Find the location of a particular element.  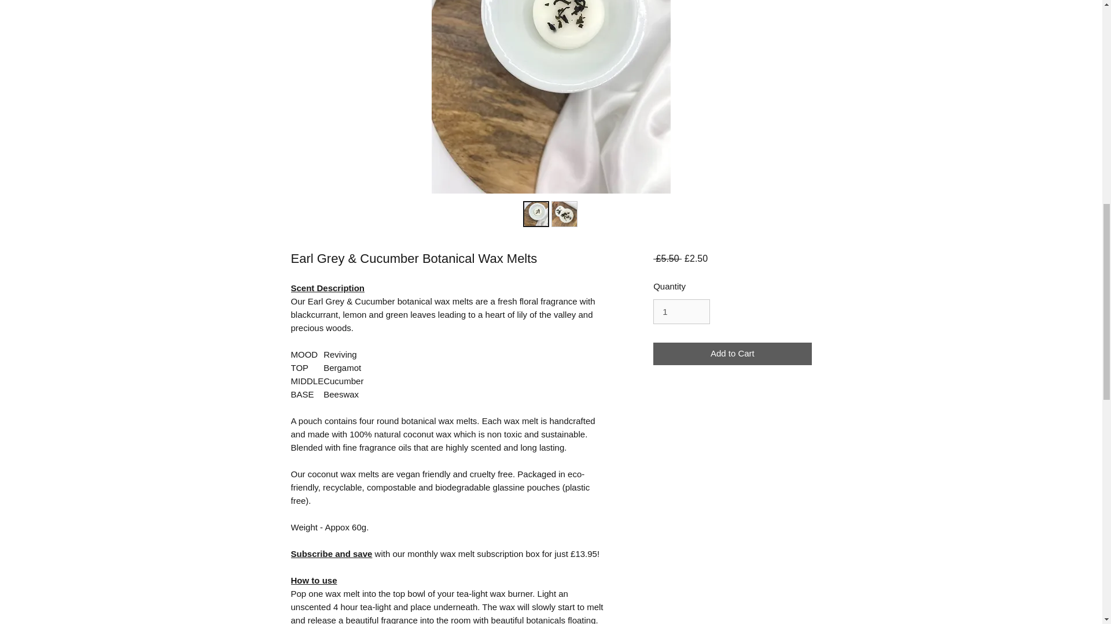

1 is located at coordinates (681, 312).